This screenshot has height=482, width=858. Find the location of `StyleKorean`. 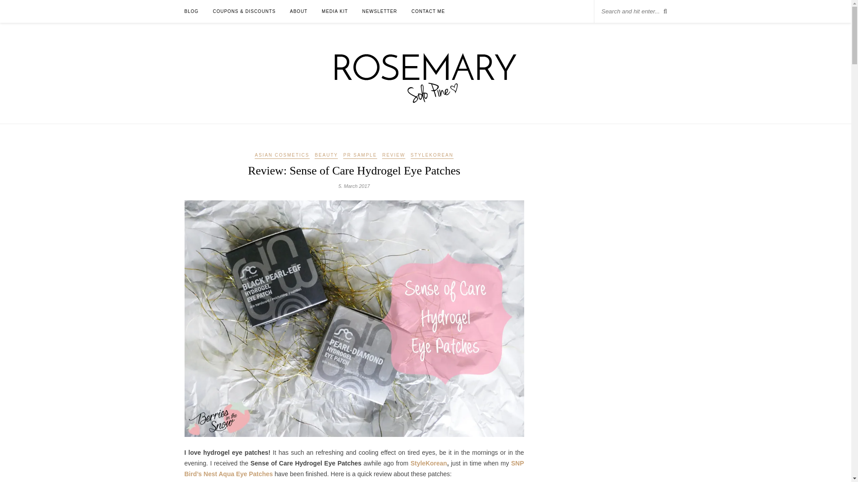

StyleKorean is located at coordinates (429, 463).